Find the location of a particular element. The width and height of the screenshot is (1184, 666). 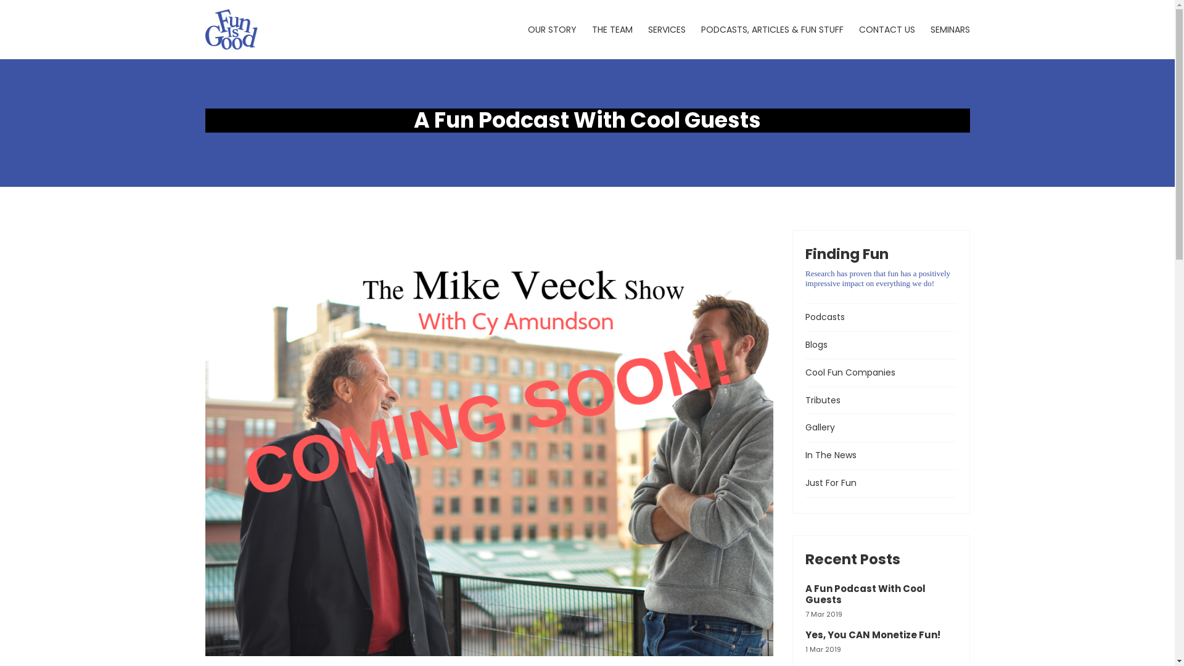

Just For Fun is located at coordinates (881, 483).